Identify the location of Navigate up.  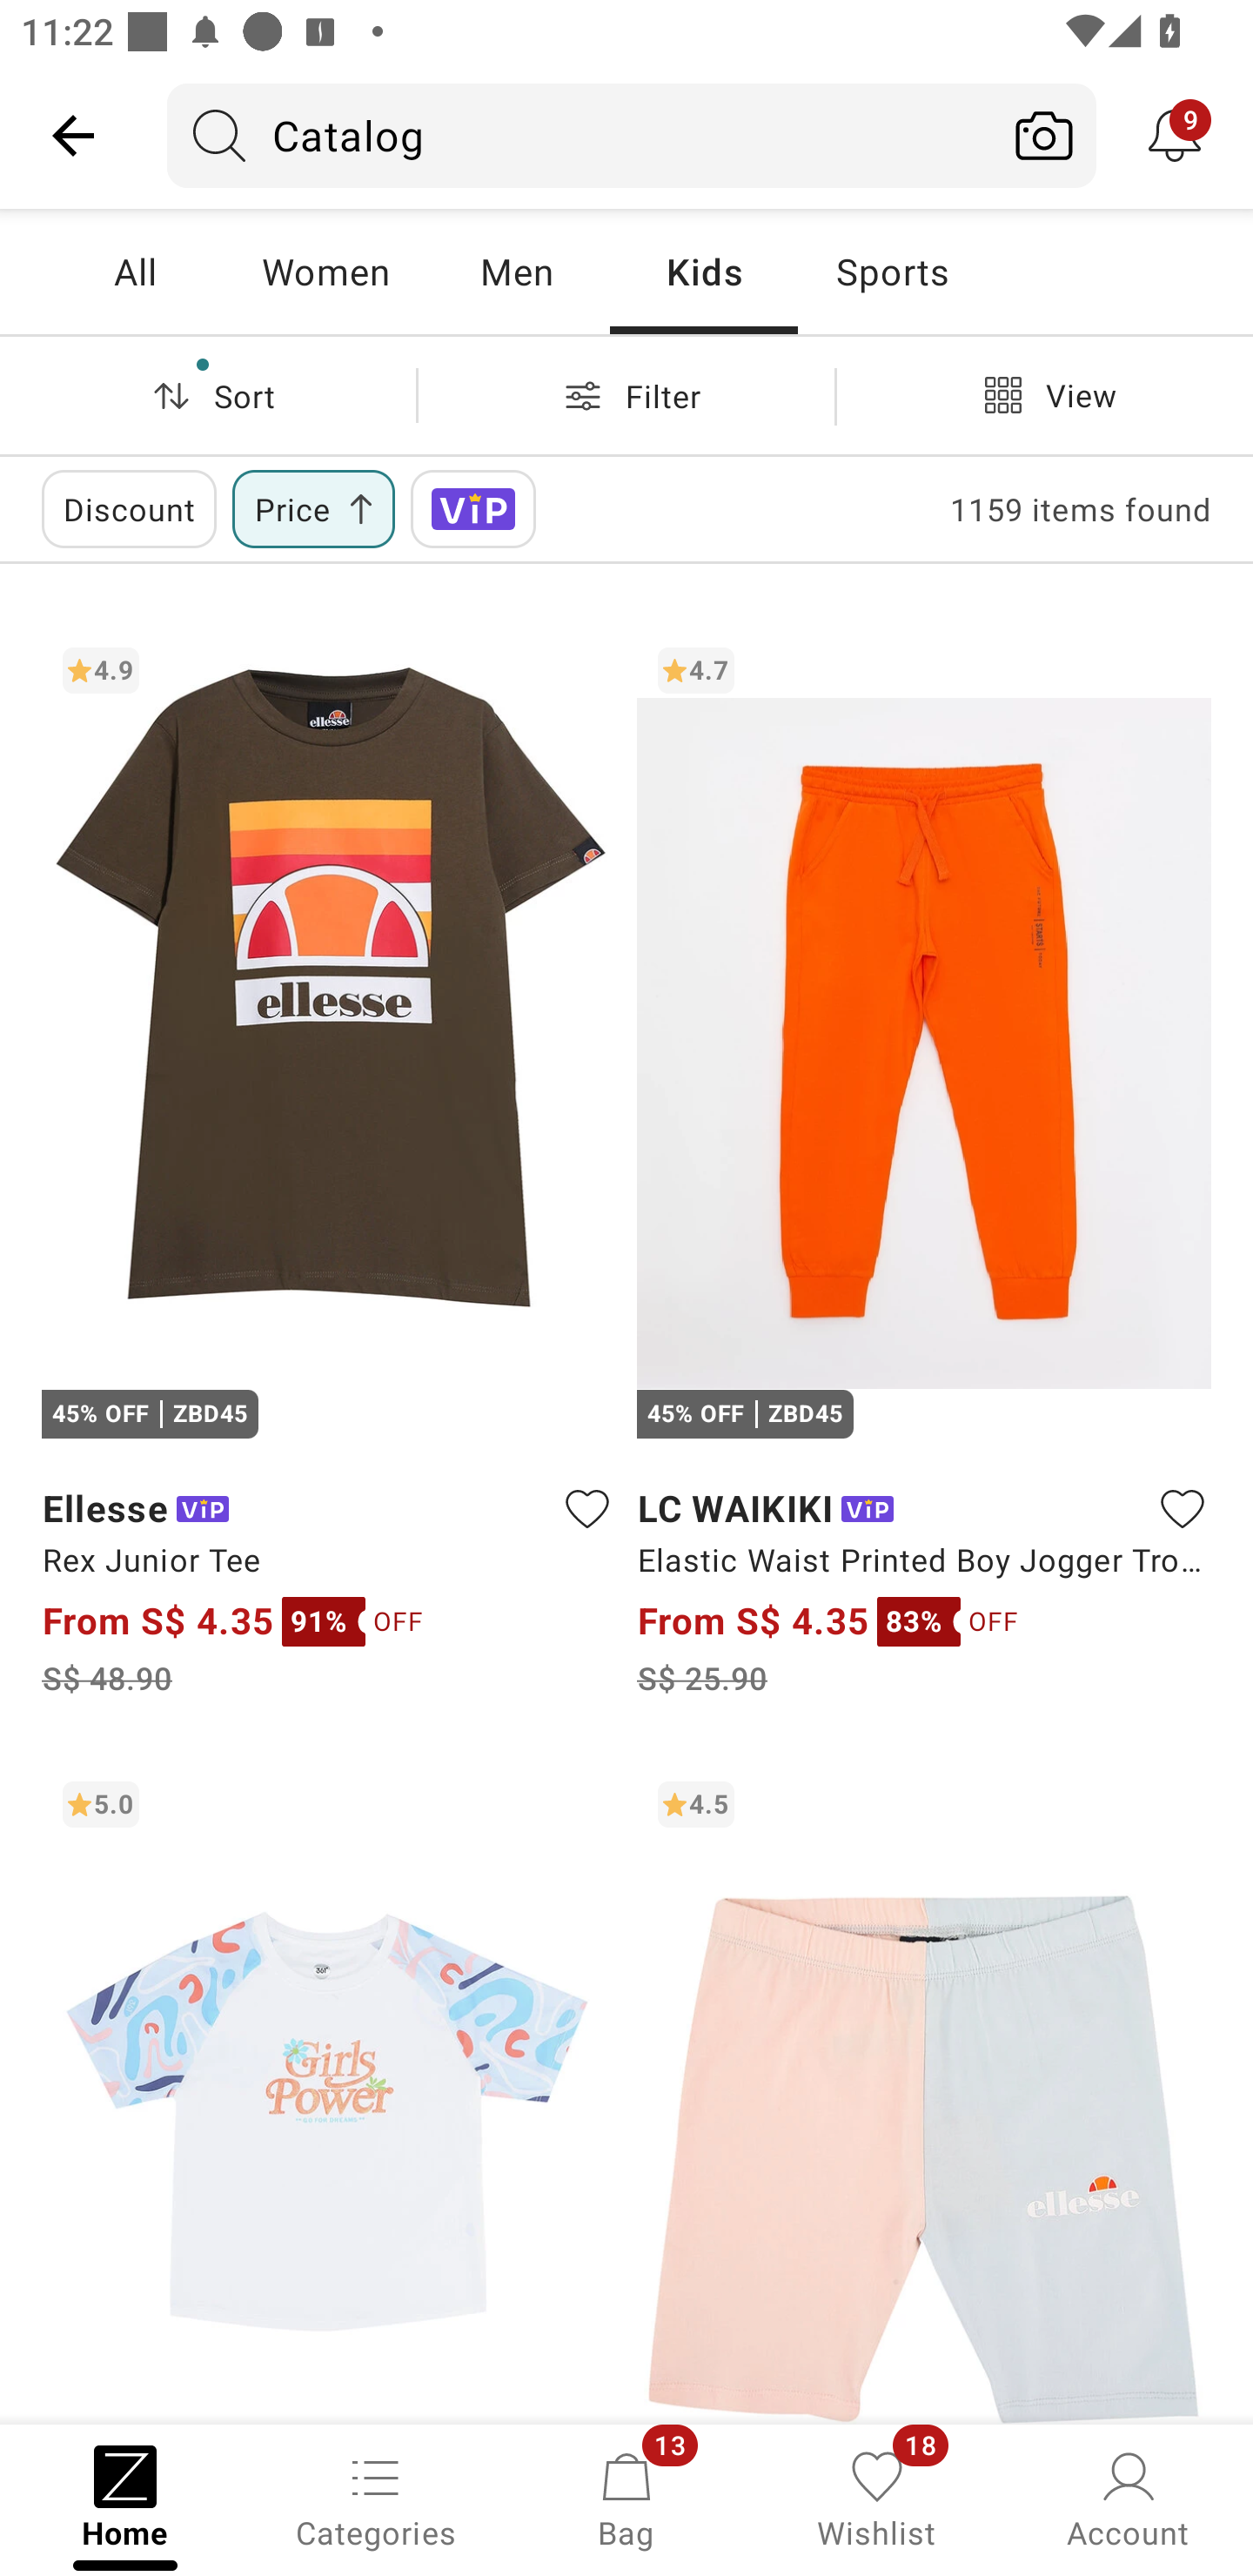
(73, 135).